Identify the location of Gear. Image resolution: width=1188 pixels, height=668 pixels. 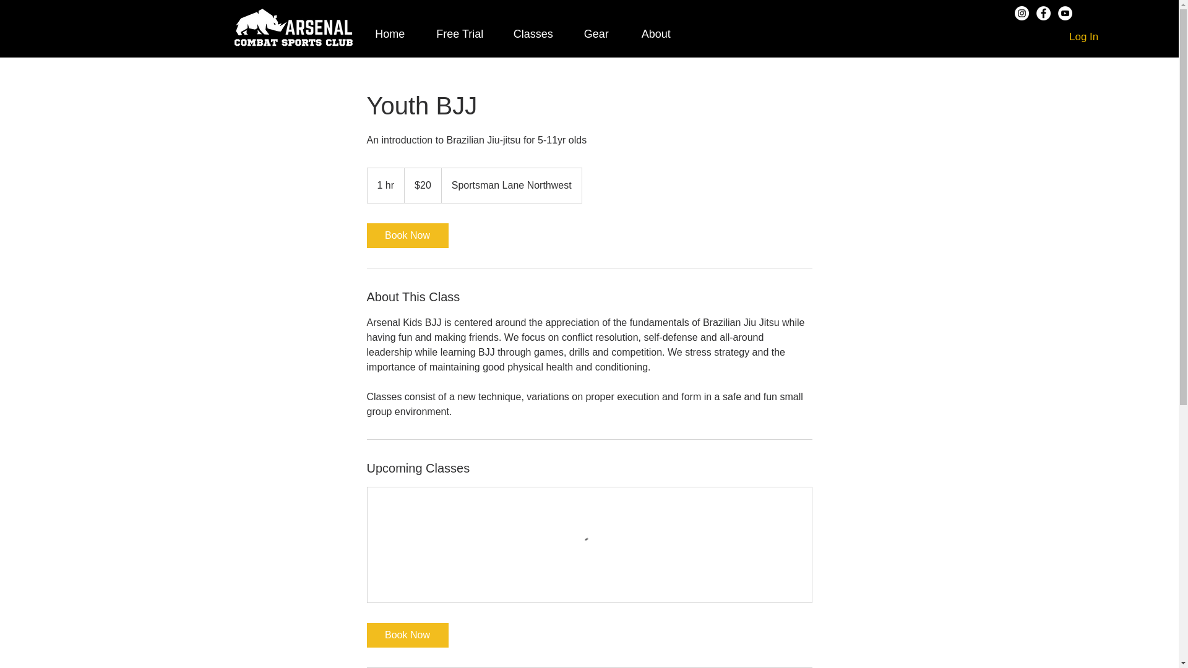
(596, 34).